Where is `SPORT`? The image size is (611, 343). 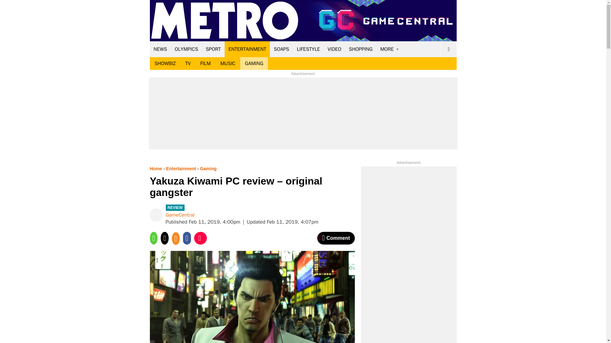
SPORT is located at coordinates (213, 49).